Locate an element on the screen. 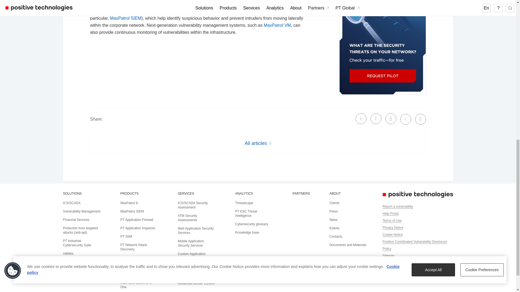  MaxPatrol 8 is located at coordinates (129, 203).